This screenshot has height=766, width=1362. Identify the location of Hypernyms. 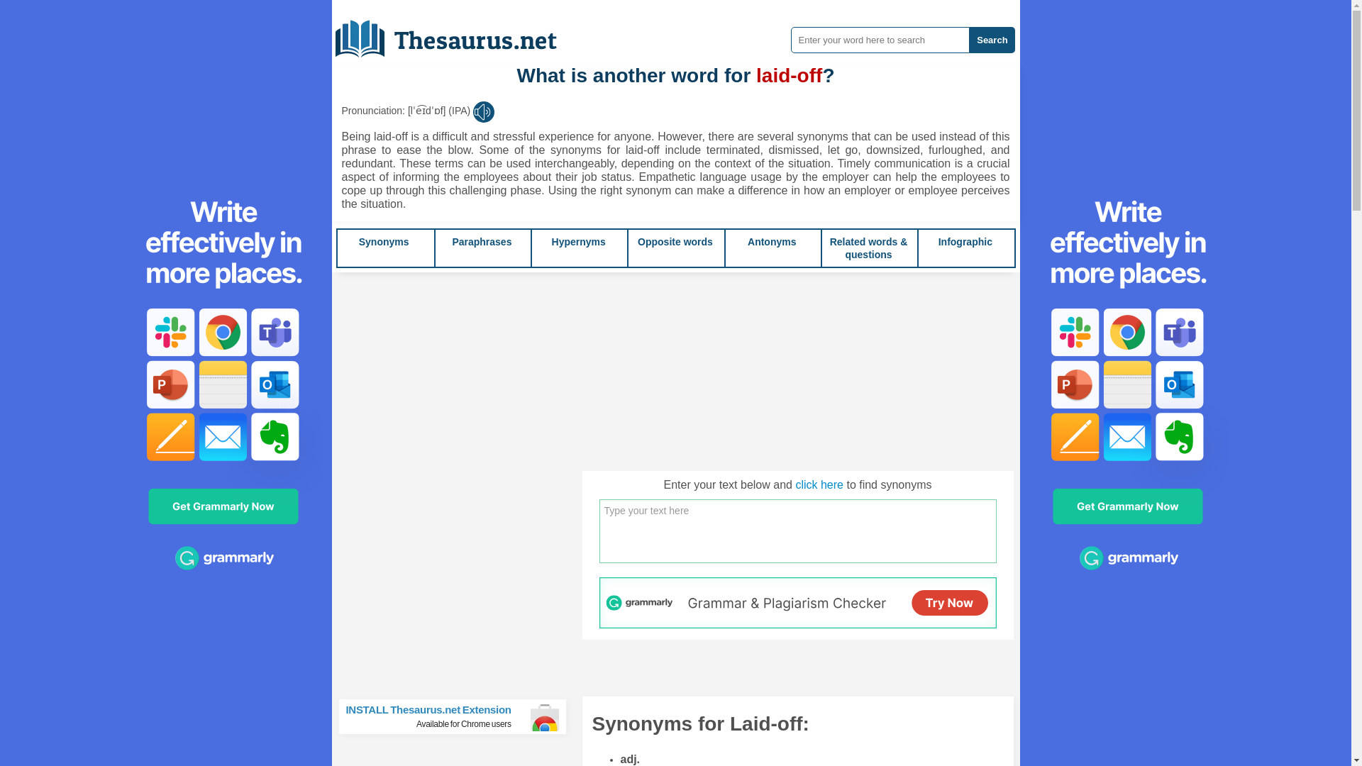
(482, 241).